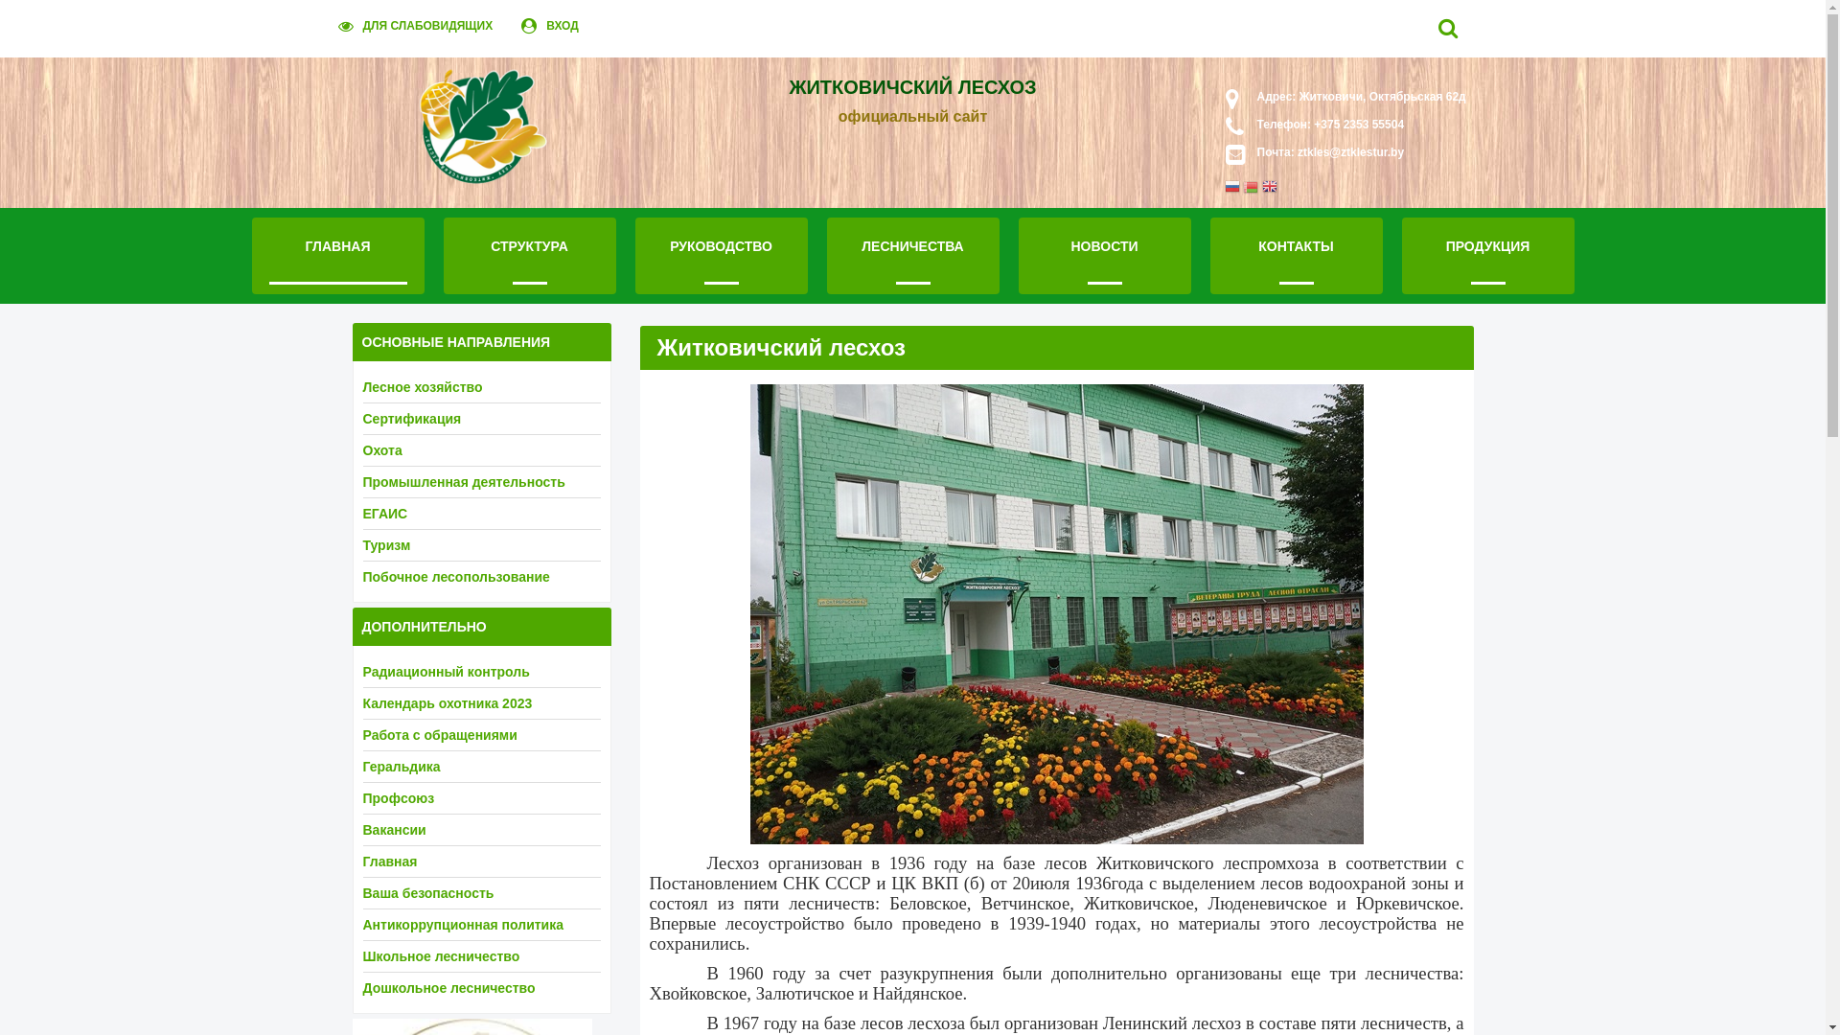 The width and height of the screenshot is (1840, 1035). I want to click on Belarusian, so click(1251, 188).